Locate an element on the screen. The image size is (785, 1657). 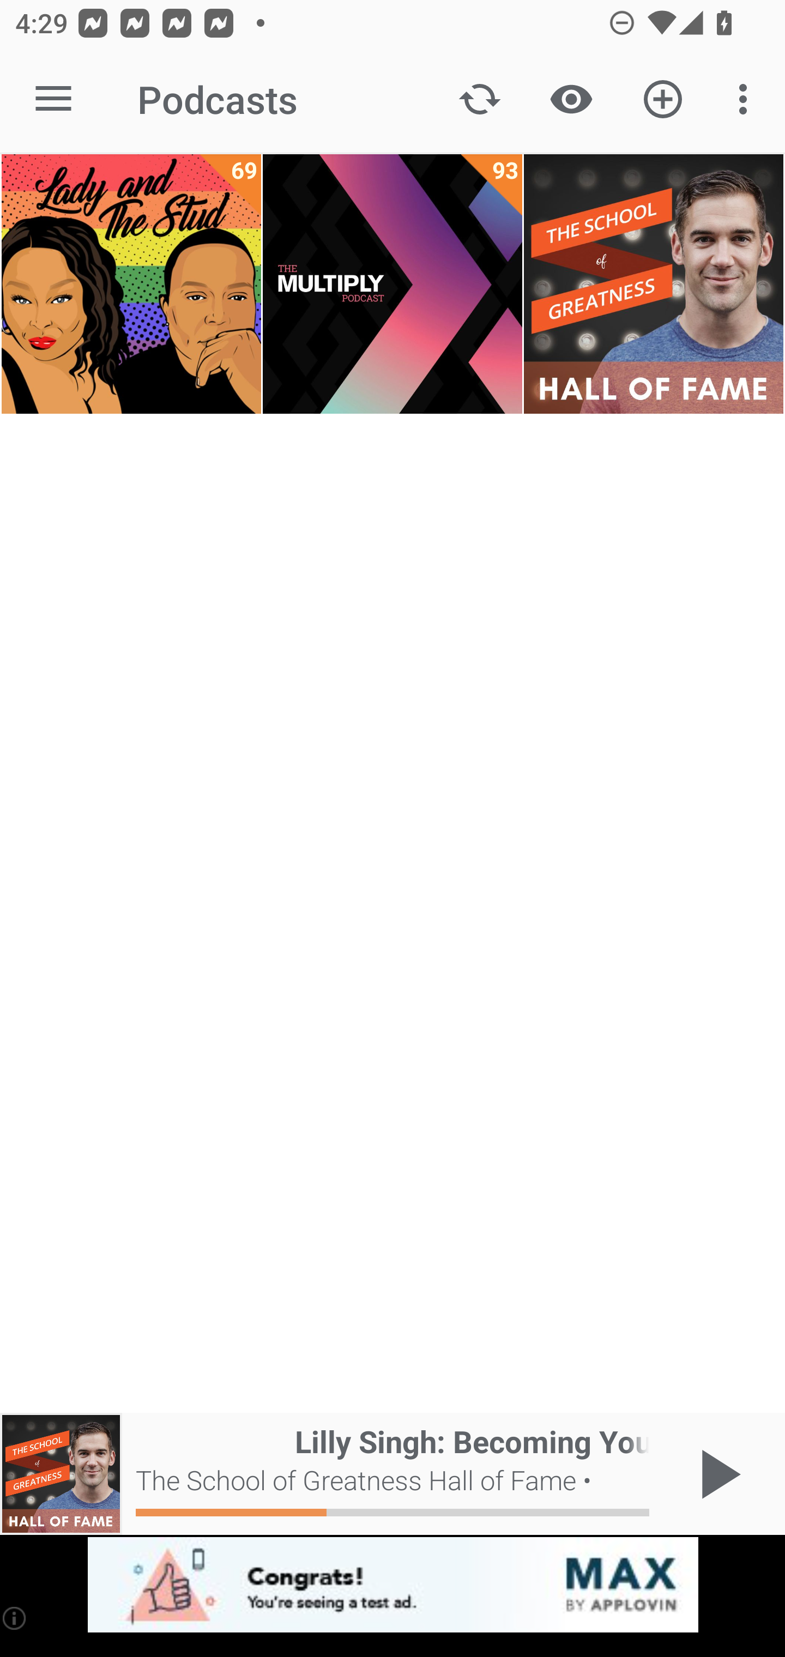
The School of Greatness Hall of Fame is located at coordinates (653, 284).